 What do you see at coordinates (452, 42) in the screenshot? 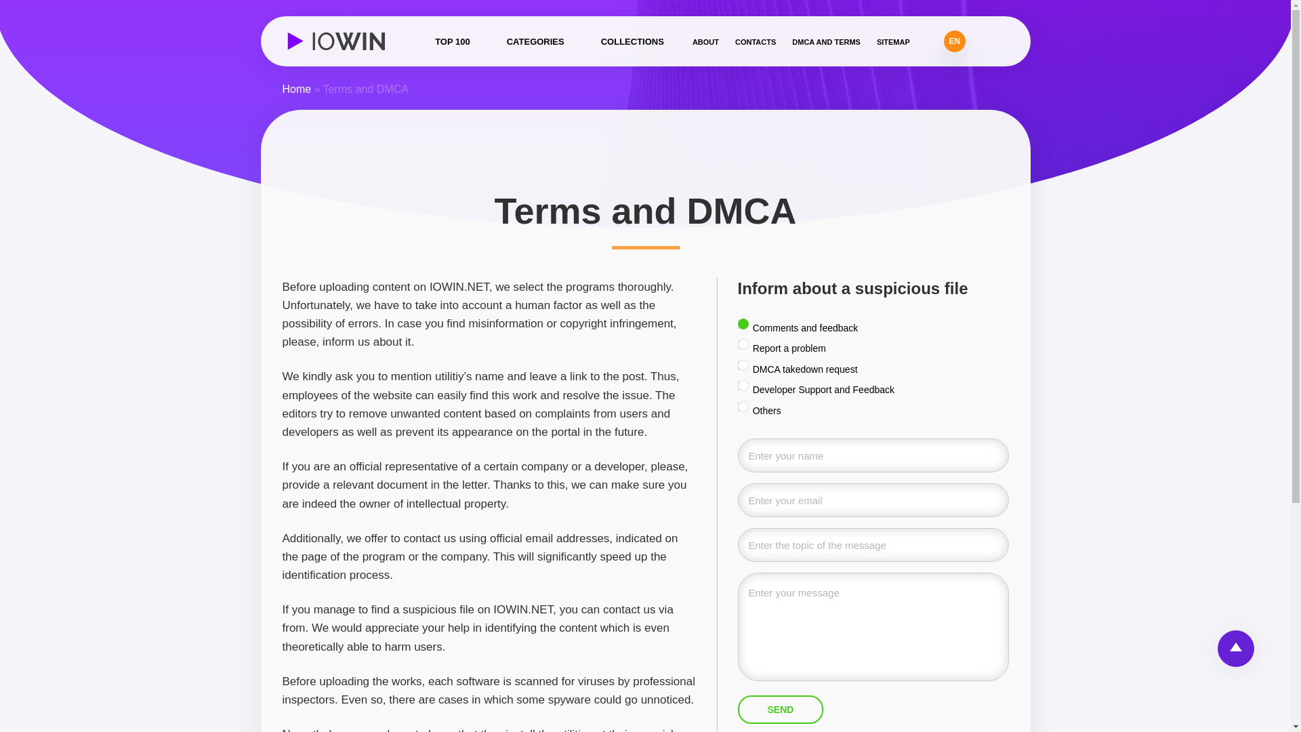
I see `TOP 100` at bounding box center [452, 42].